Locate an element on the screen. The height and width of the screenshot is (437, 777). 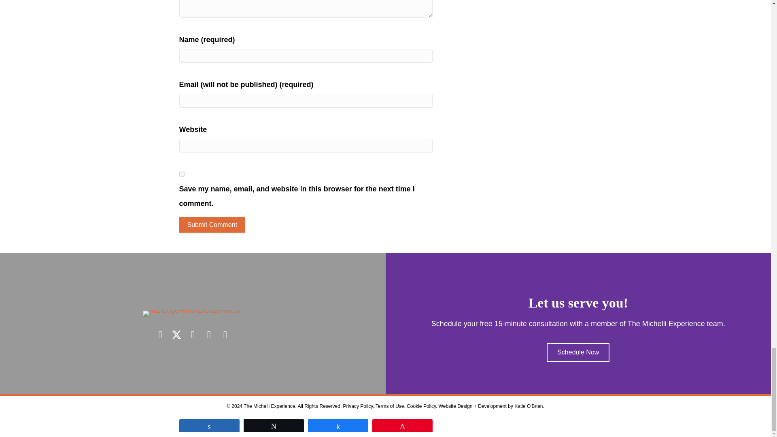
yes is located at coordinates (181, 174).